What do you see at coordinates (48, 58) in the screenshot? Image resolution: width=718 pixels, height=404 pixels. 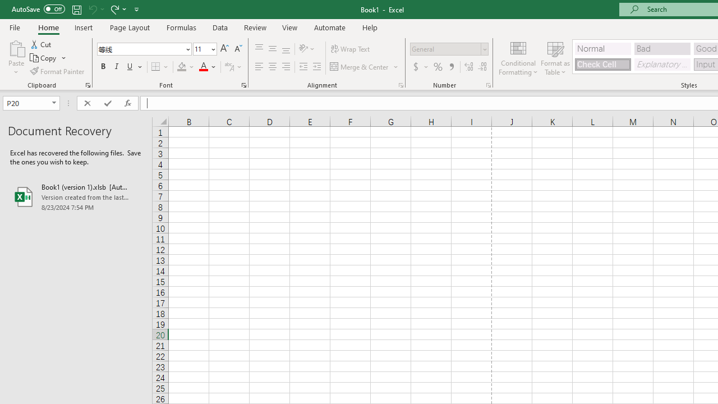 I see `Copy` at bounding box center [48, 58].